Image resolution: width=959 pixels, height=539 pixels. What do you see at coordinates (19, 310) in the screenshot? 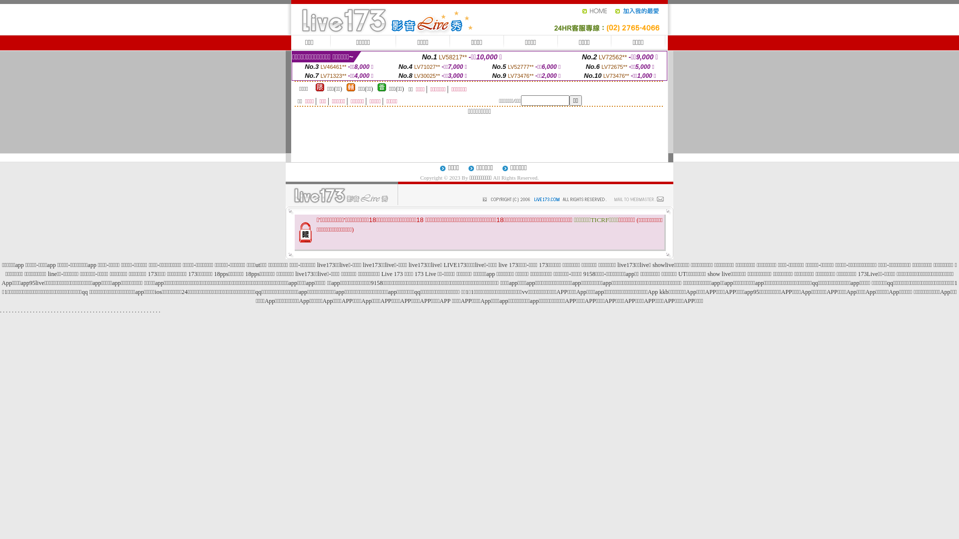
I see `.` at bounding box center [19, 310].